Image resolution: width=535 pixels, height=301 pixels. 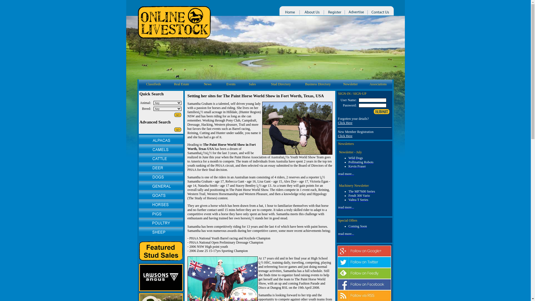 What do you see at coordinates (362, 191) in the screenshot?
I see `The MF7600 Series` at bounding box center [362, 191].